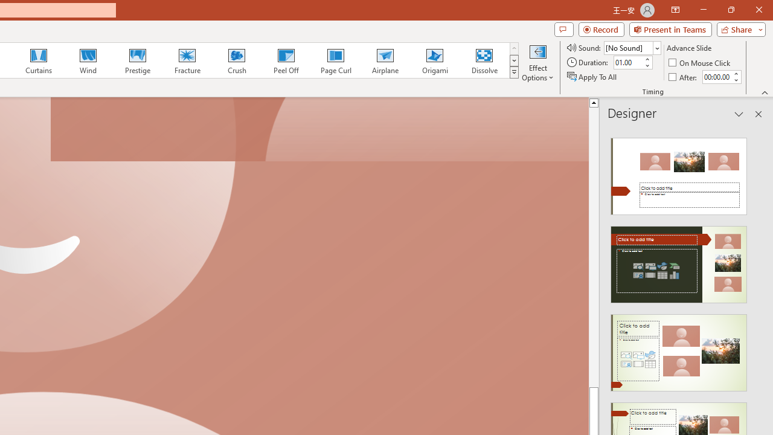 This screenshot has height=435, width=773. What do you see at coordinates (537, 62) in the screenshot?
I see `Effect Options` at bounding box center [537, 62].